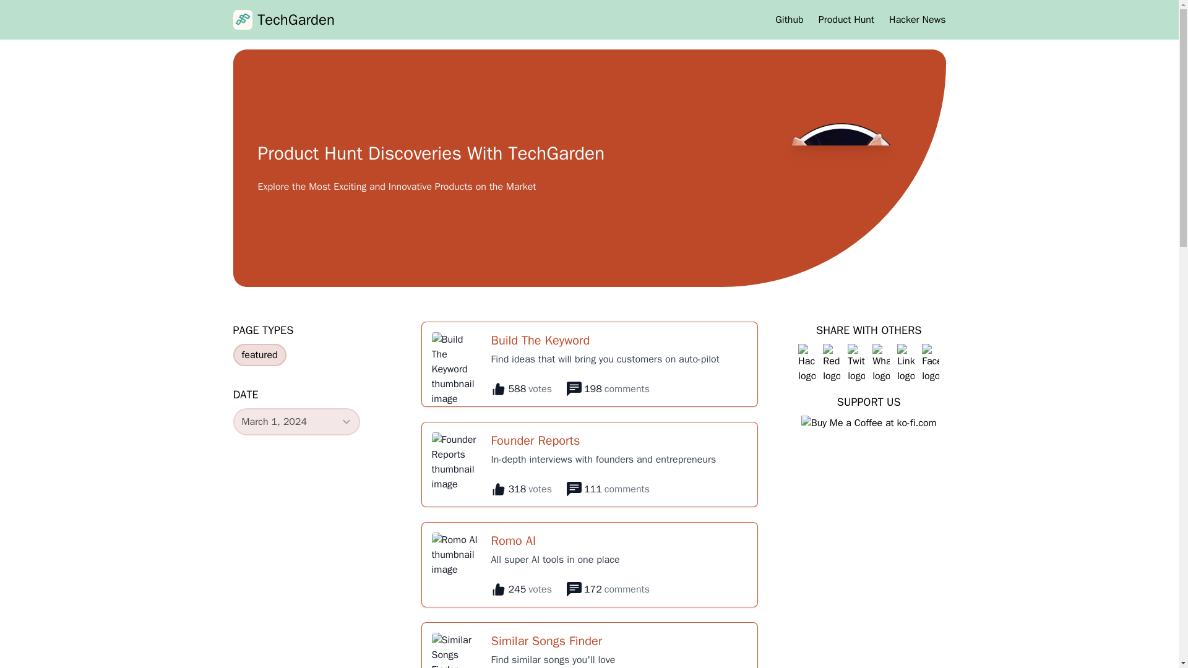 The height and width of the screenshot is (668, 1188). What do you see at coordinates (283, 20) in the screenshot?
I see `TechGarden` at bounding box center [283, 20].